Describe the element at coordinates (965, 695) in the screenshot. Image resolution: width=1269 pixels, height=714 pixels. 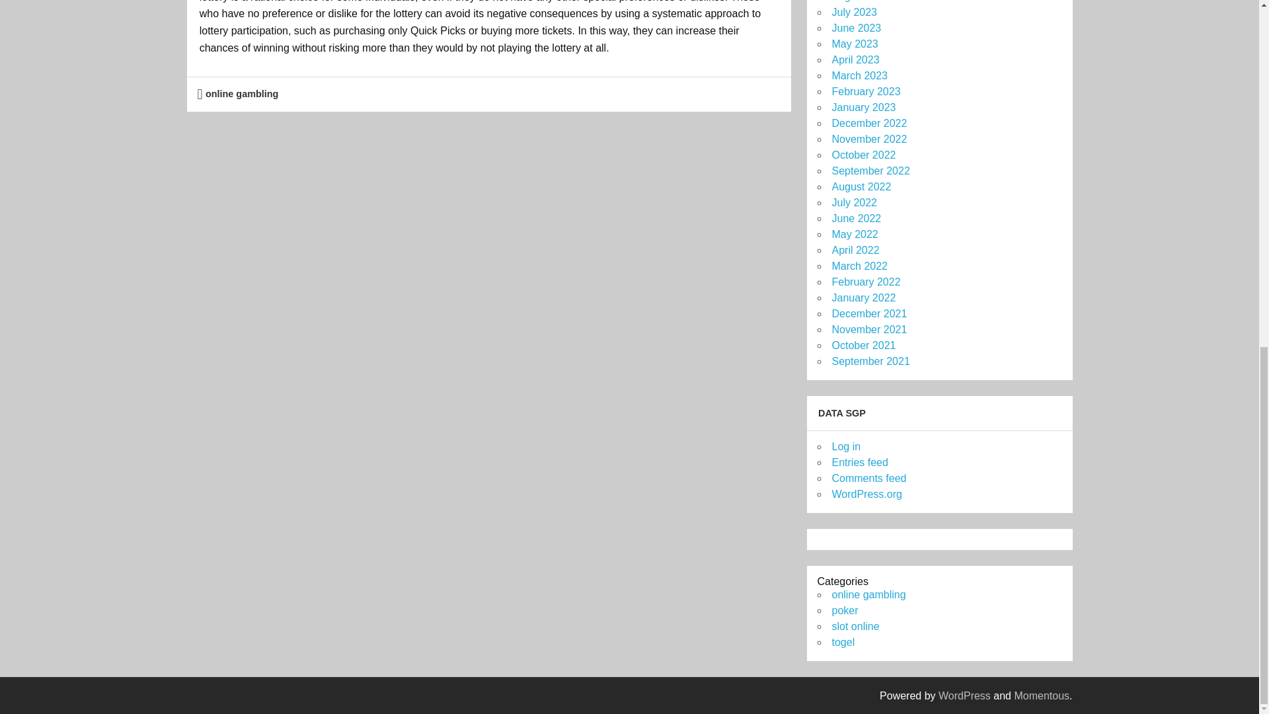
I see `WordPress` at that location.